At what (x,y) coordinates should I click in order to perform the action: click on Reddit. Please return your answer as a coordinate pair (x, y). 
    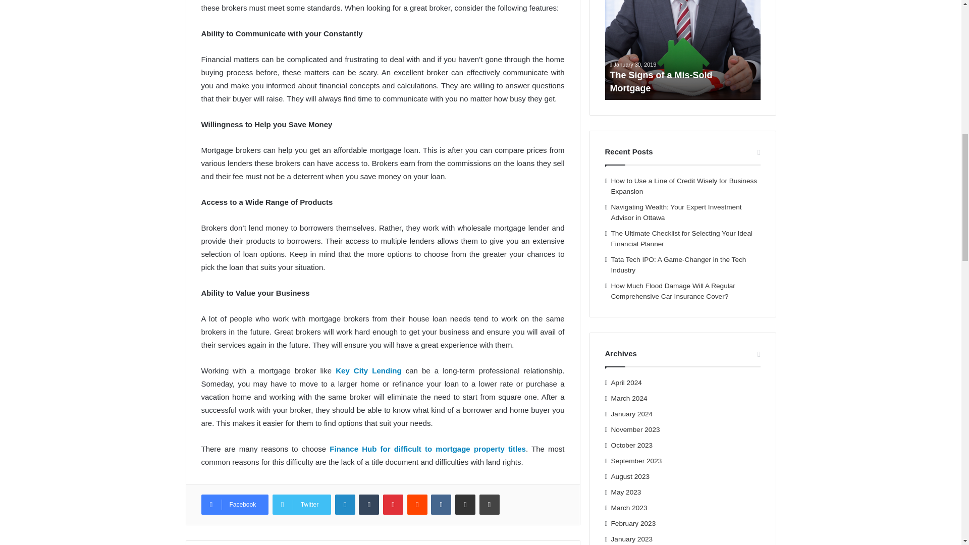
    Looking at the image, I should click on (417, 504).